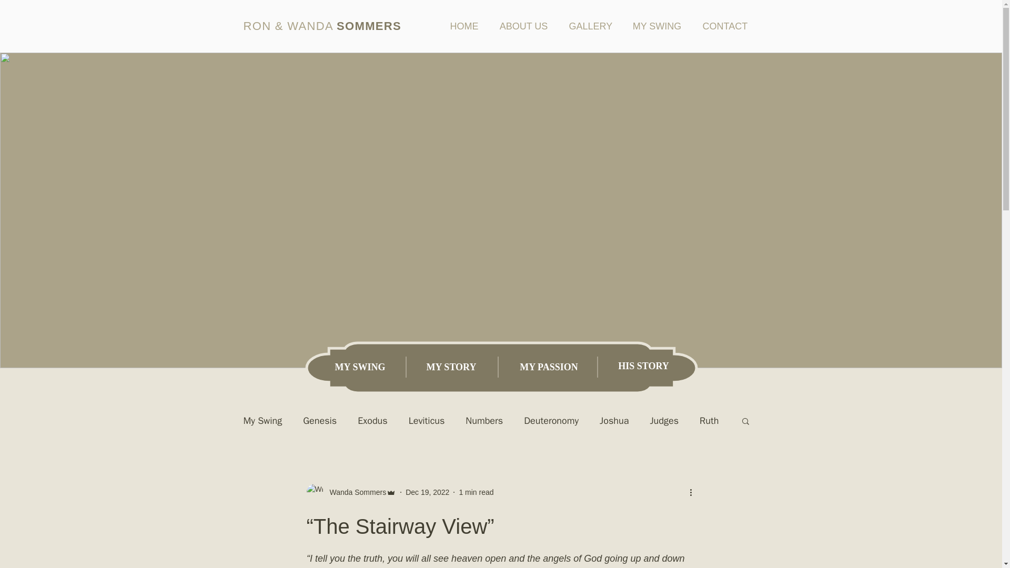 Image resolution: width=1010 pixels, height=568 pixels. I want to click on Numbers, so click(484, 421).